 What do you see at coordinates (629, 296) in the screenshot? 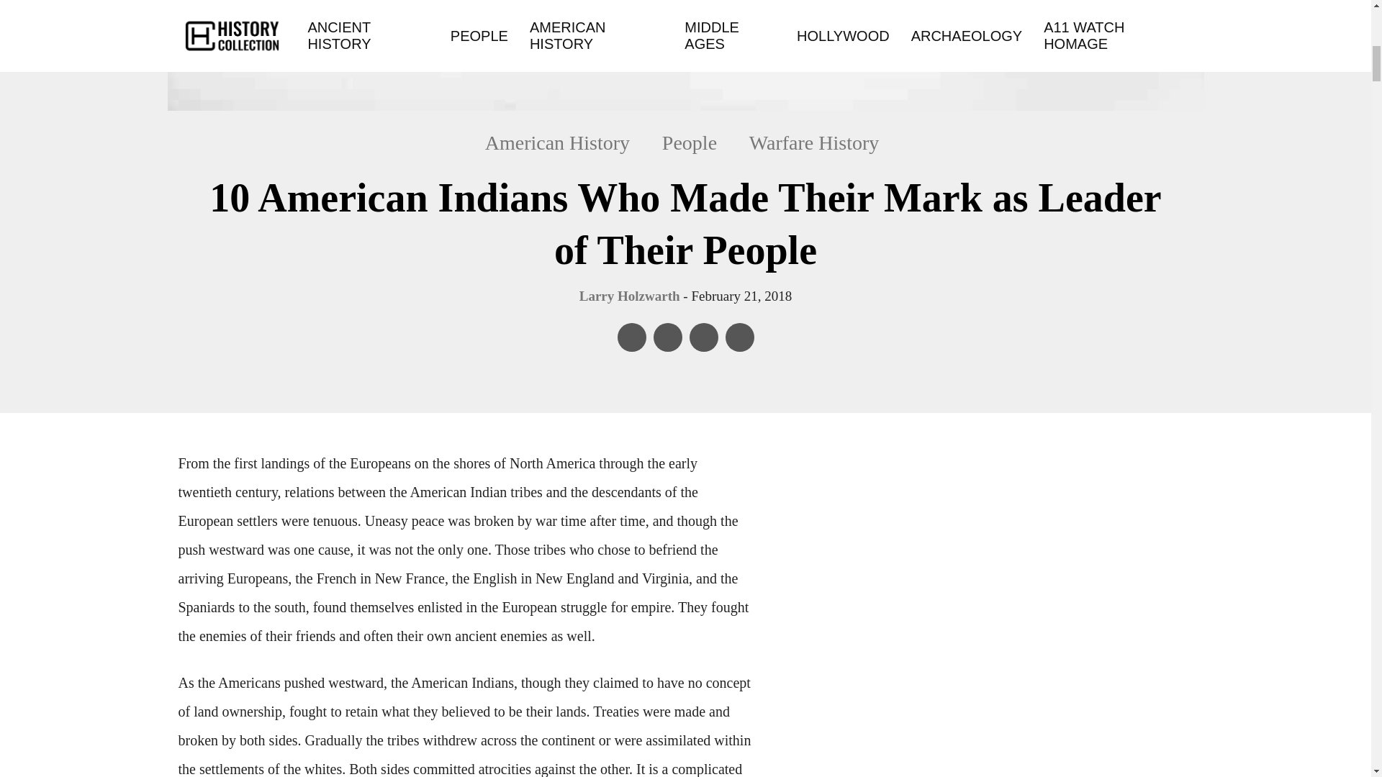
I see `Larry Holzwarth` at bounding box center [629, 296].